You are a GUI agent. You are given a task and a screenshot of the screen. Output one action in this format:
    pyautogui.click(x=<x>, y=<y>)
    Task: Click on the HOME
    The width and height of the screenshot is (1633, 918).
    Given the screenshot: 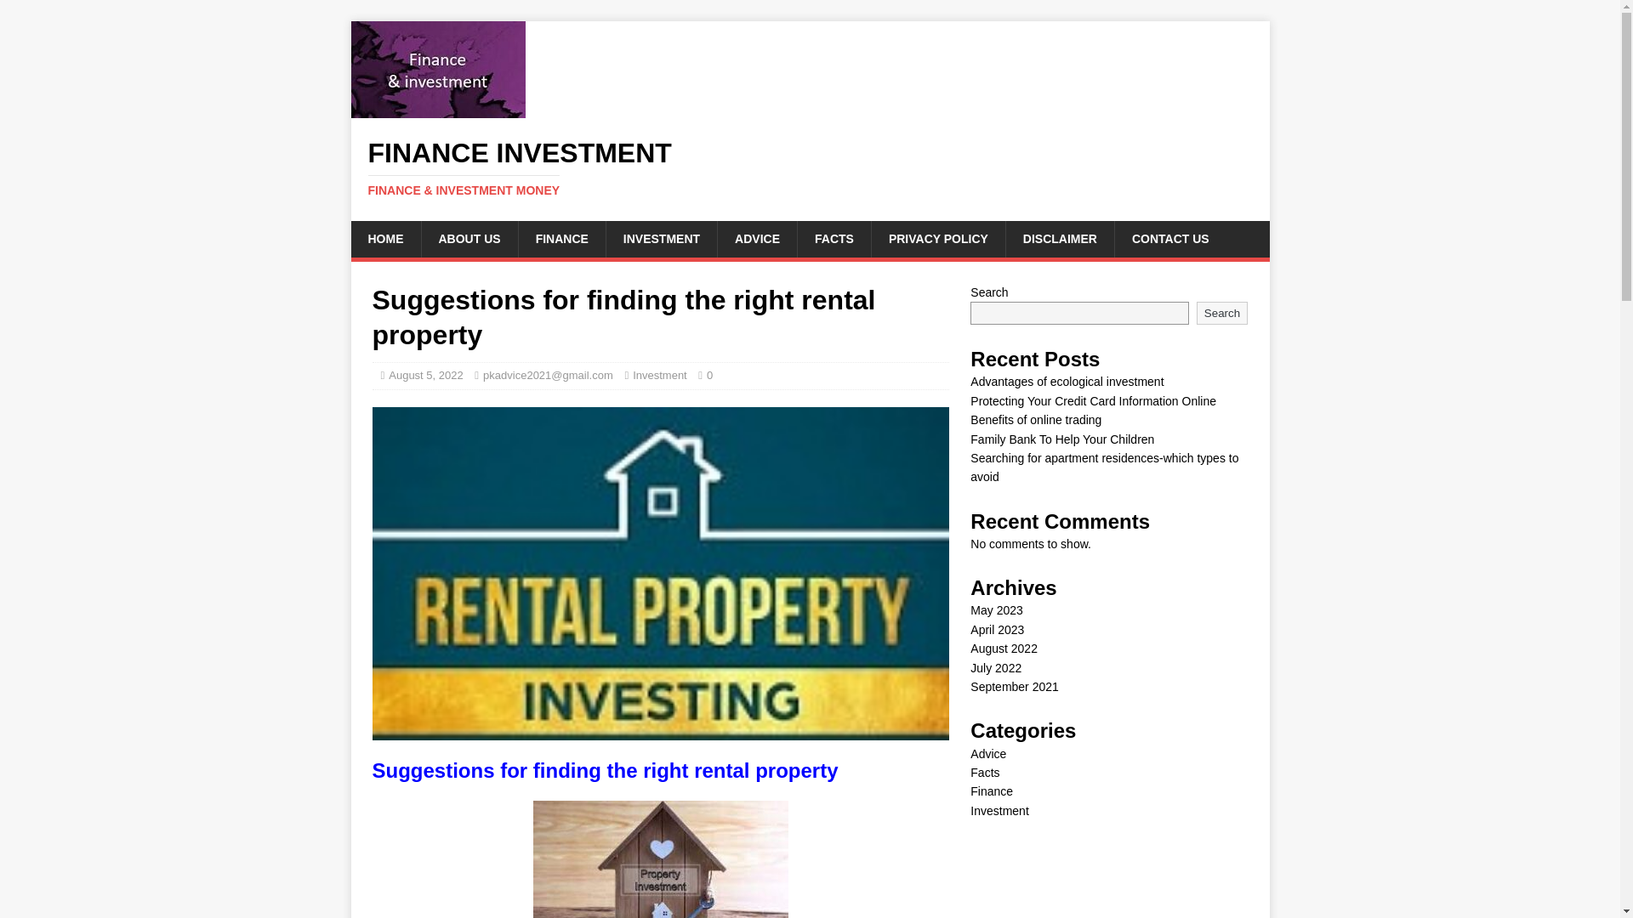 What is the action you would take?
    pyautogui.click(x=384, y=239)
    